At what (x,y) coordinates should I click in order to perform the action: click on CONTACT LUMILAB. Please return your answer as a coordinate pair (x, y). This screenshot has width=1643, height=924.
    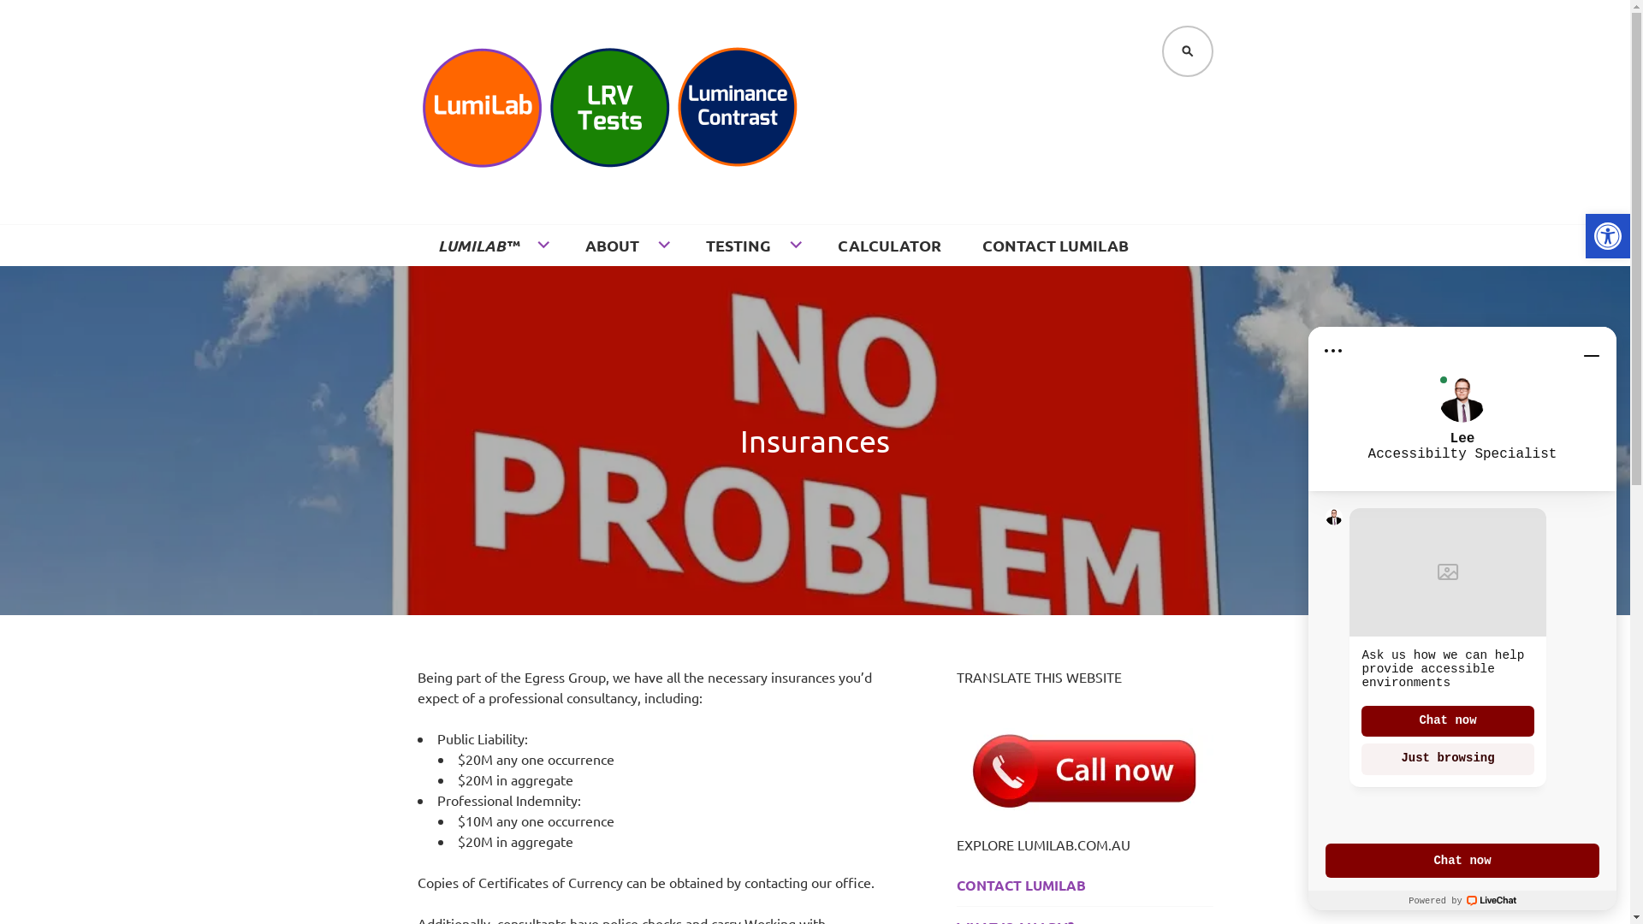
    Looking at the image, I should click on (1056, 246).